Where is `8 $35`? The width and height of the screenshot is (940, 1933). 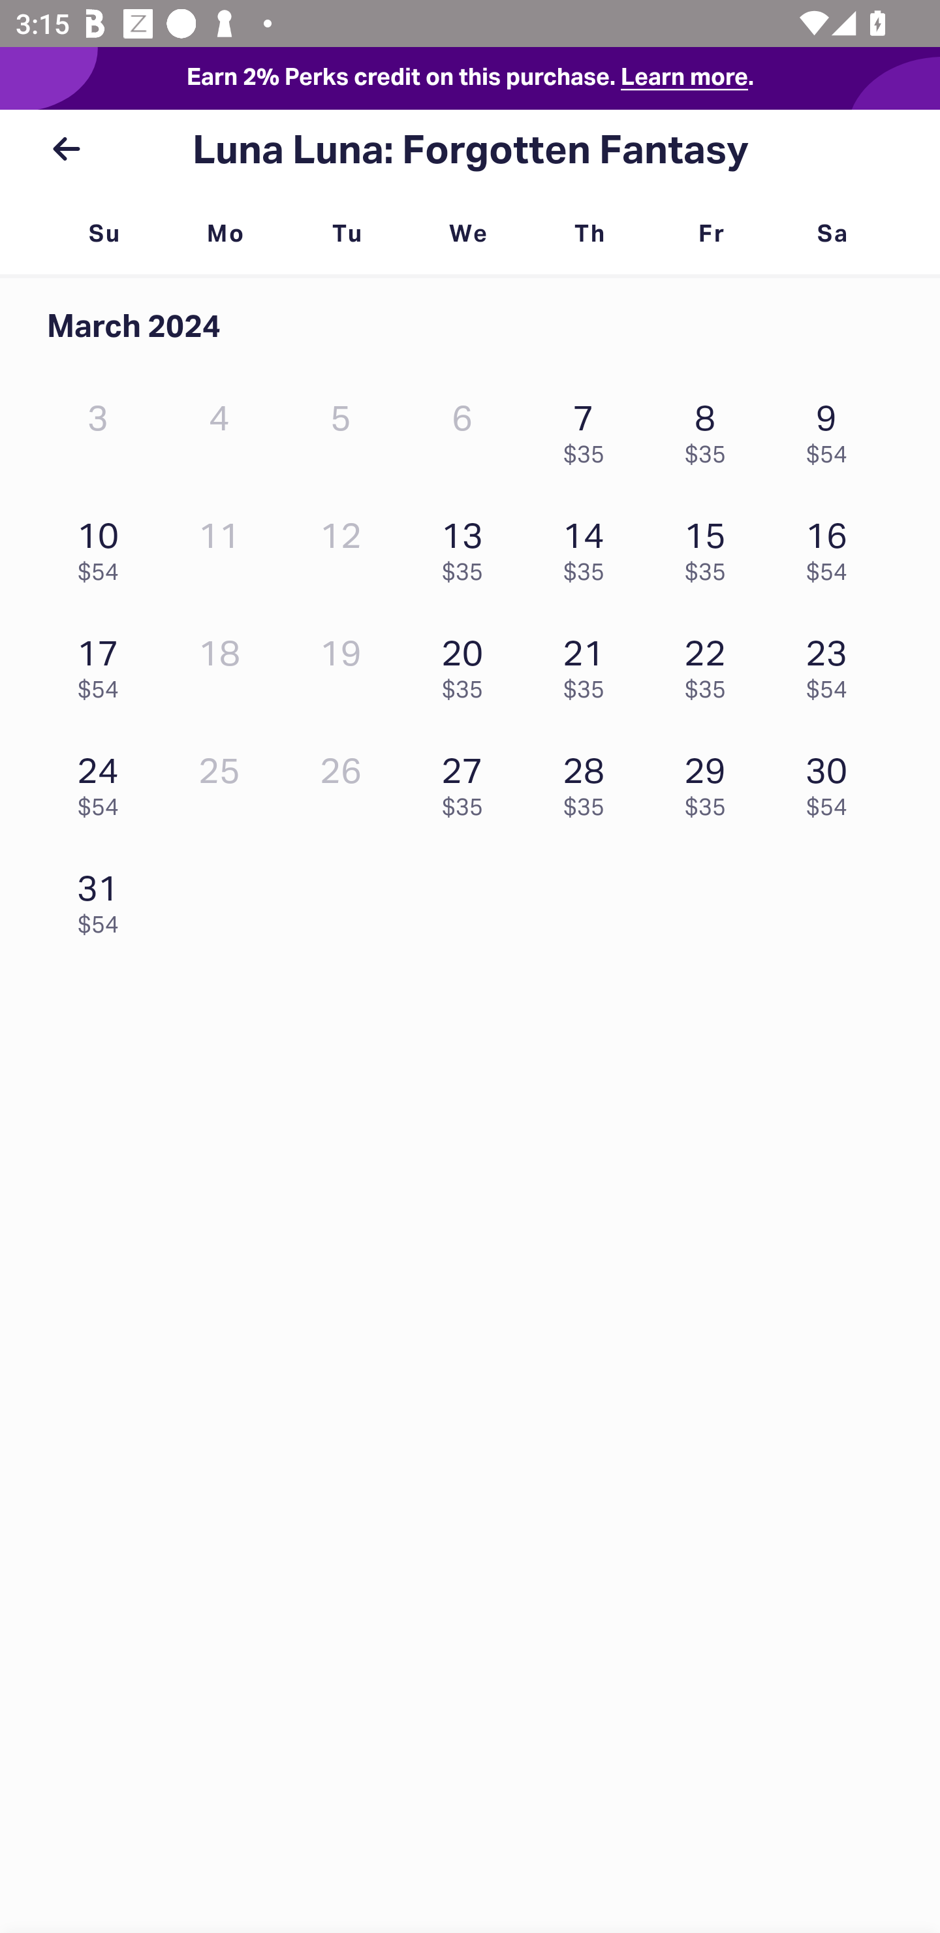 8 $35 is located at coordinates (711, 428).